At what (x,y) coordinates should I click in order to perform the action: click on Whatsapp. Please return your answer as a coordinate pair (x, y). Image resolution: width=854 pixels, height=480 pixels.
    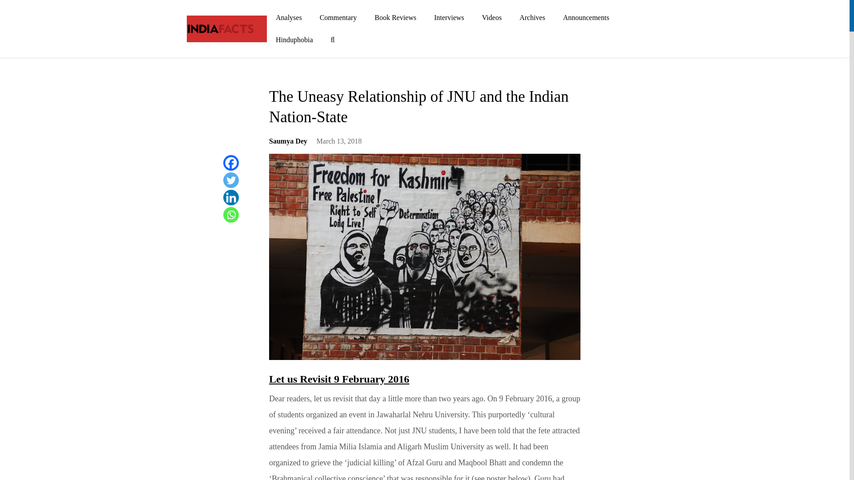
    Looking at the image, I should click on (231, 215).